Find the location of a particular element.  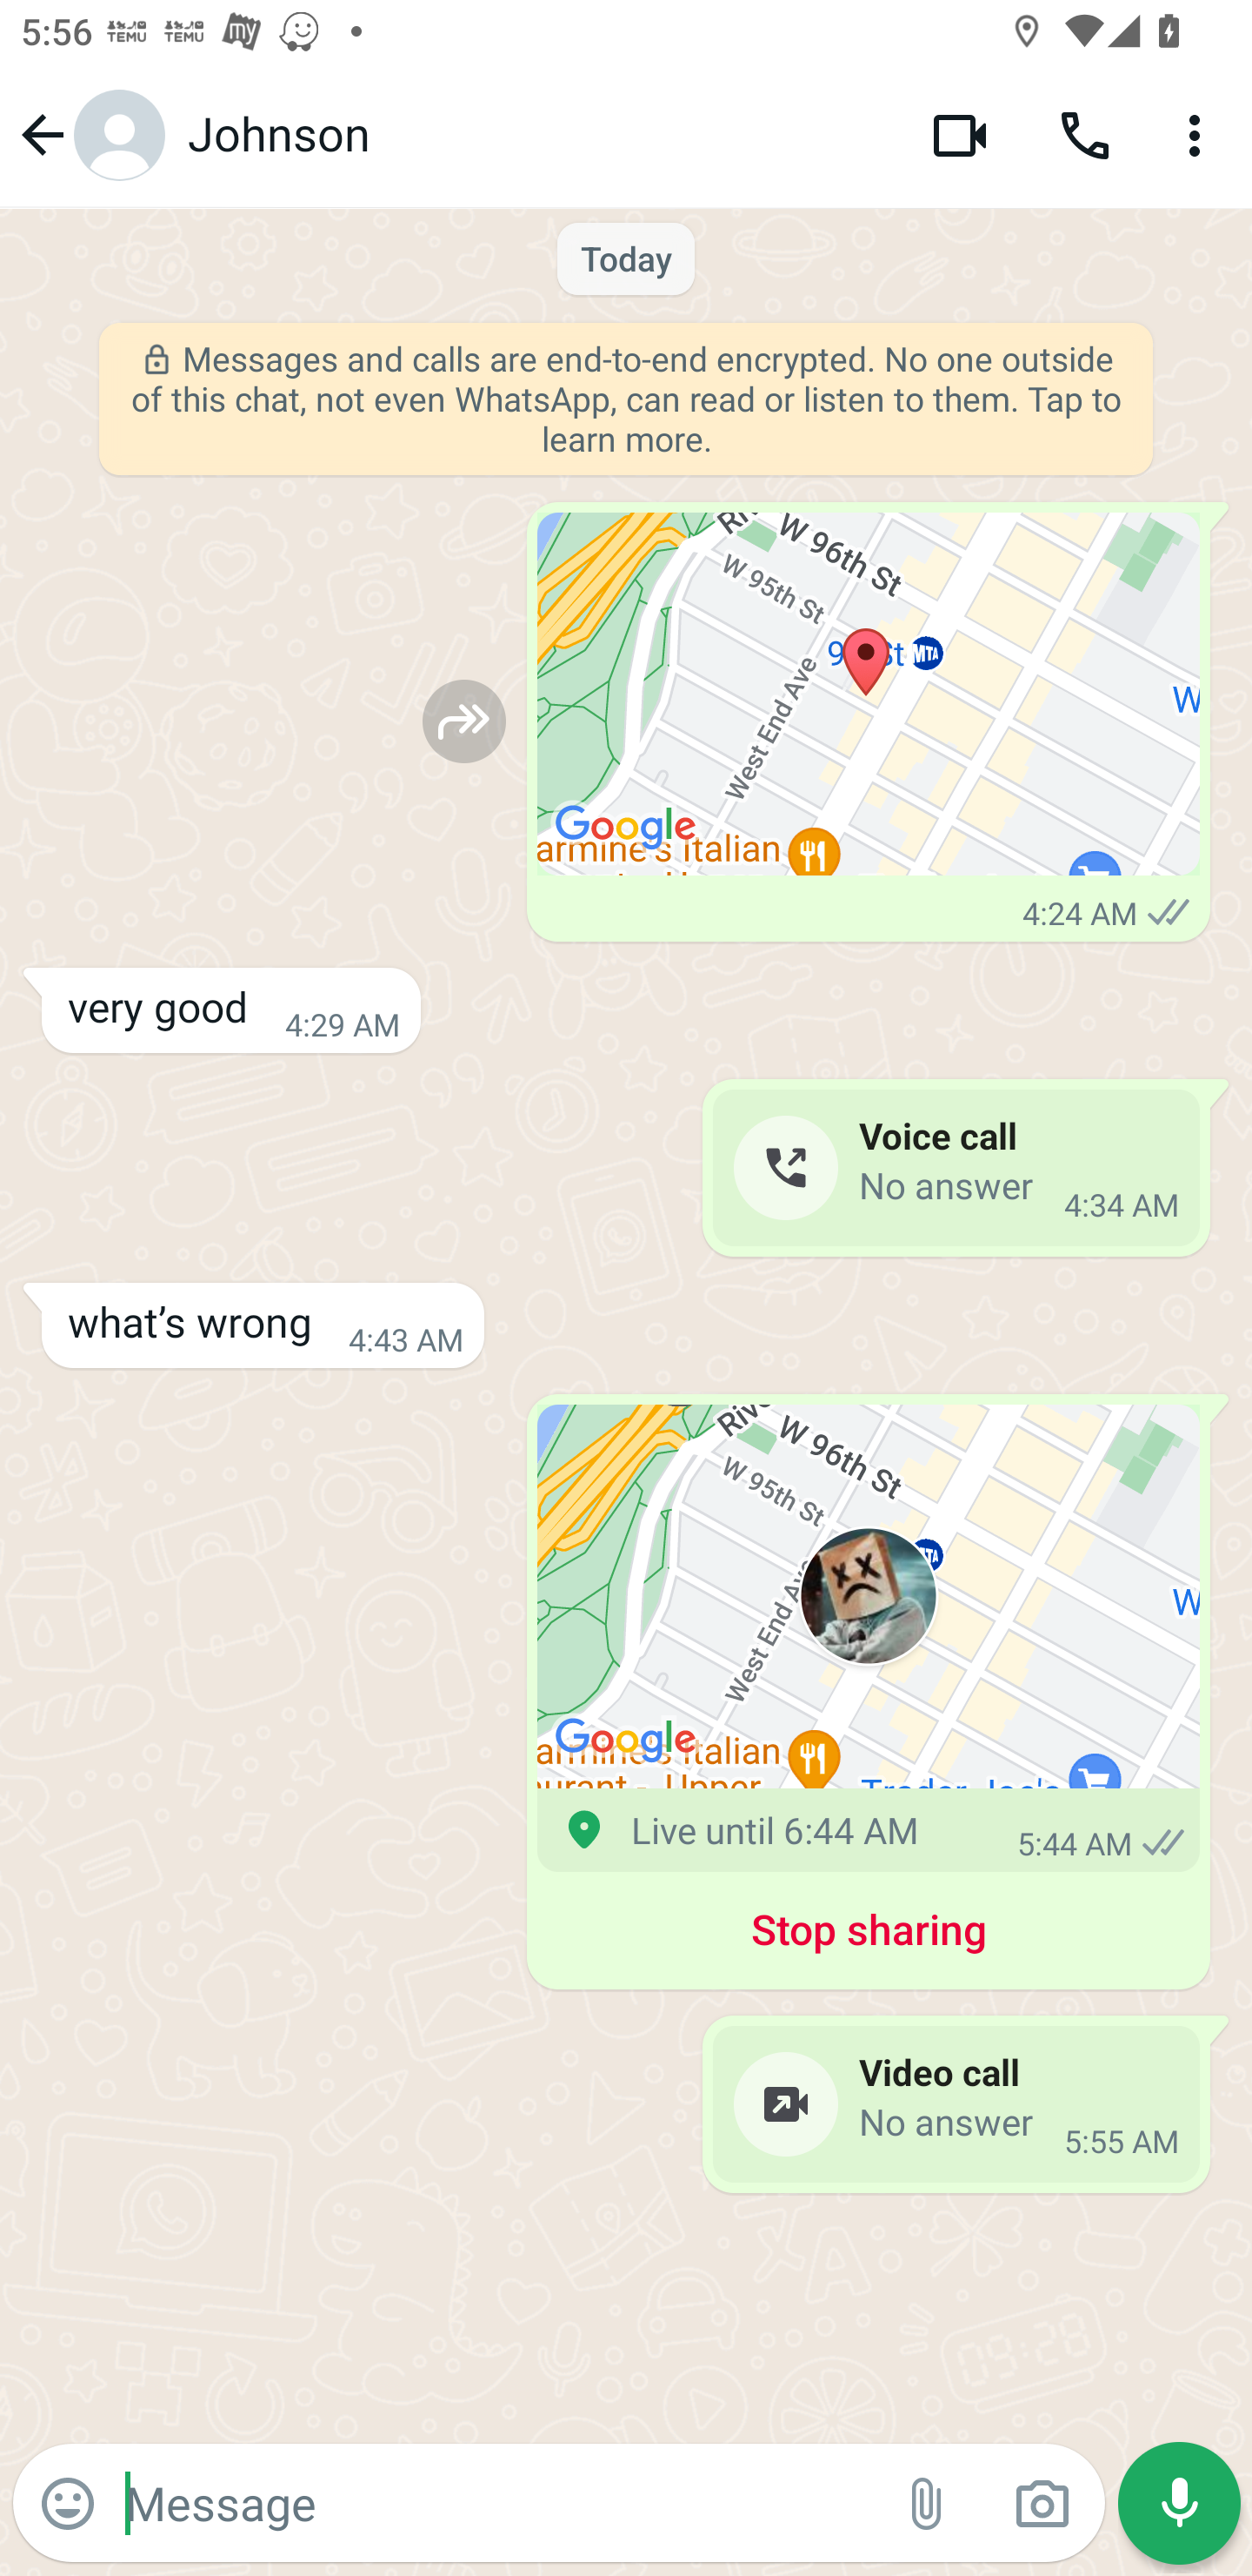

Camera is located at coordinates (1042, 2504).